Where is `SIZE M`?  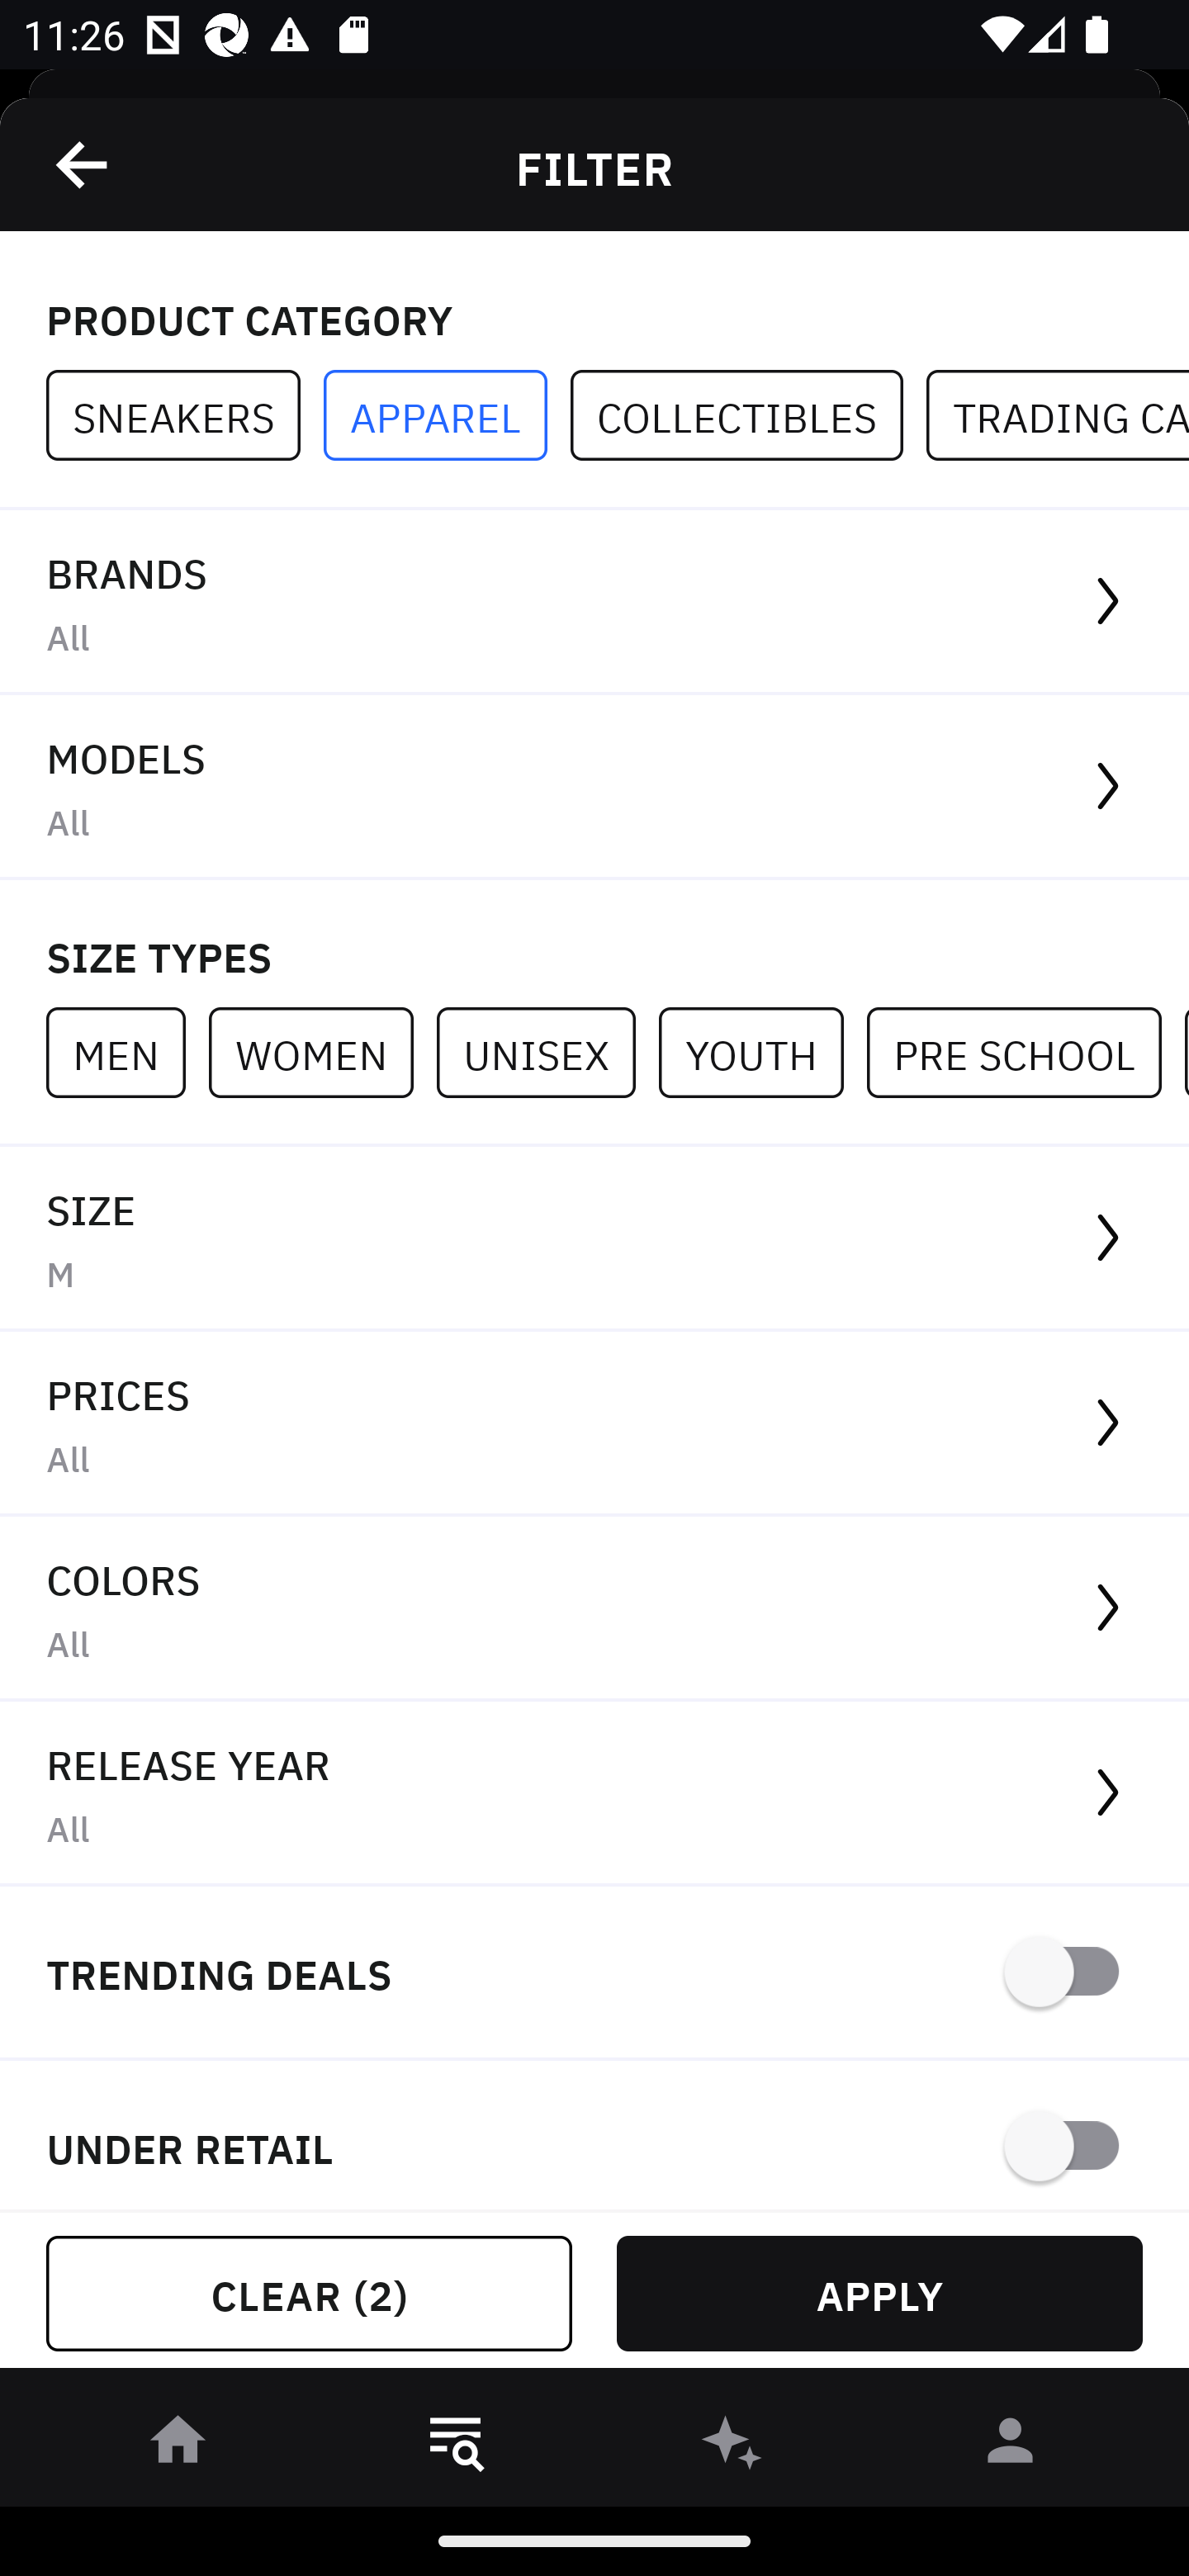 SIZE M is located at coordinates (594, 1238).